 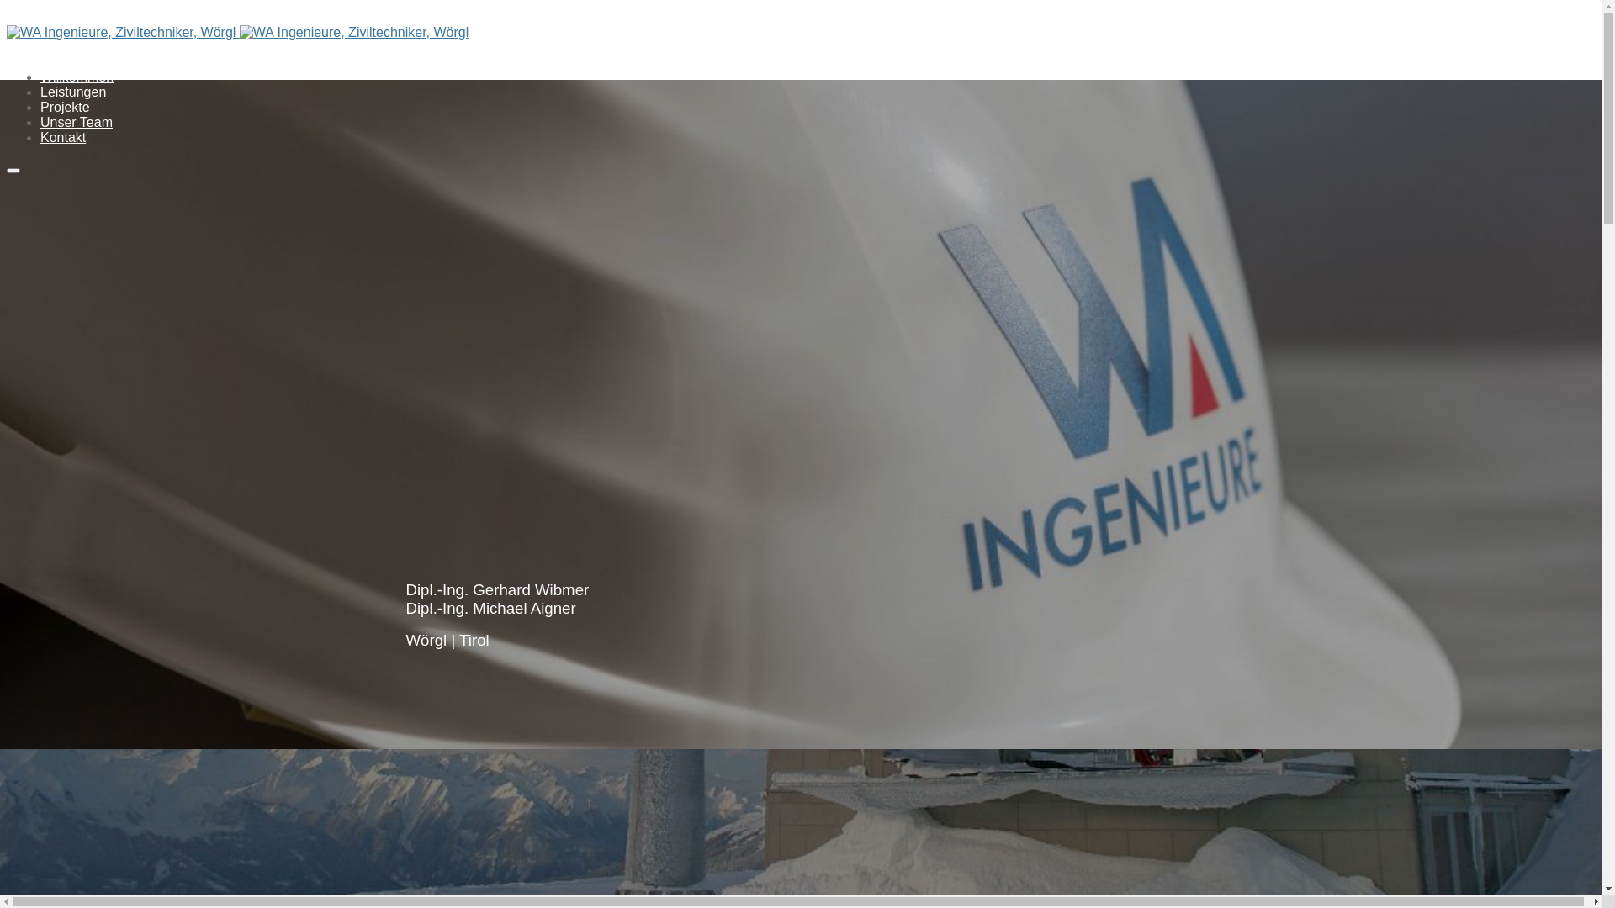 What do you see at coordinates (63, 138) in the screenshot?
I see `Kontakt` at bounding box center [63, 138].